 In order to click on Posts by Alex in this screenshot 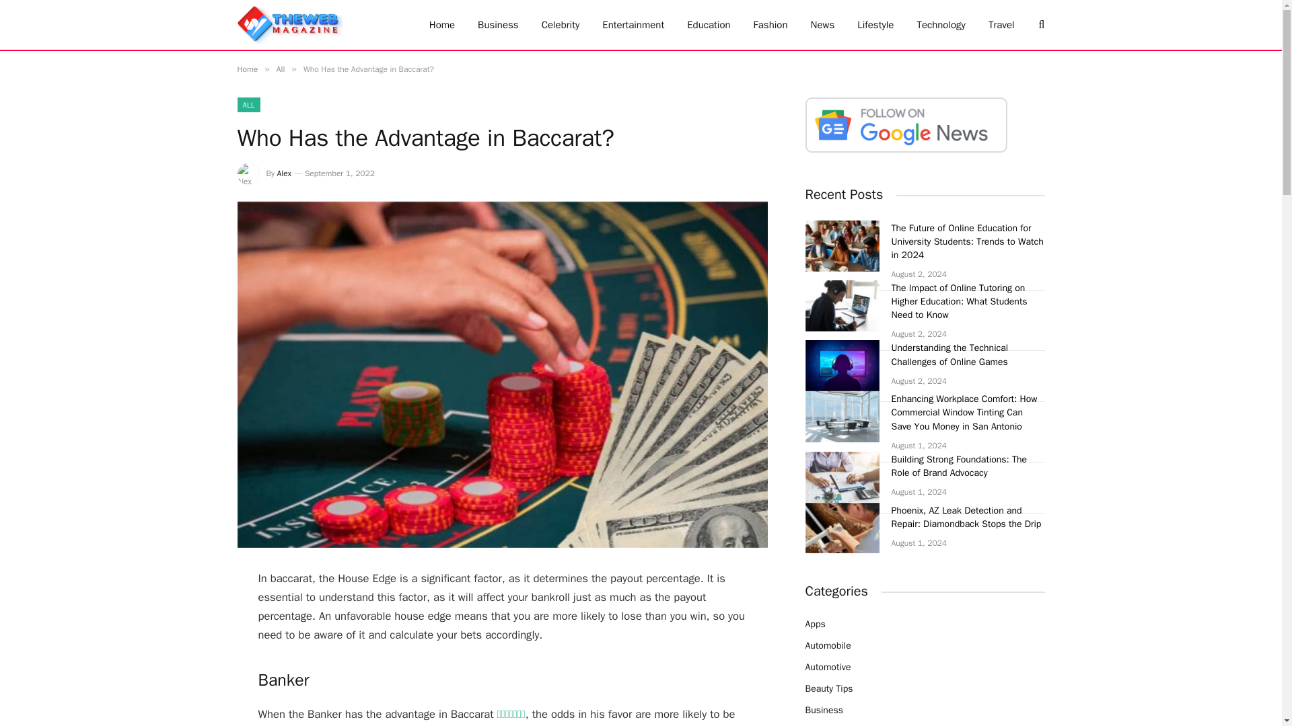, I will do `click(284, 173)`.